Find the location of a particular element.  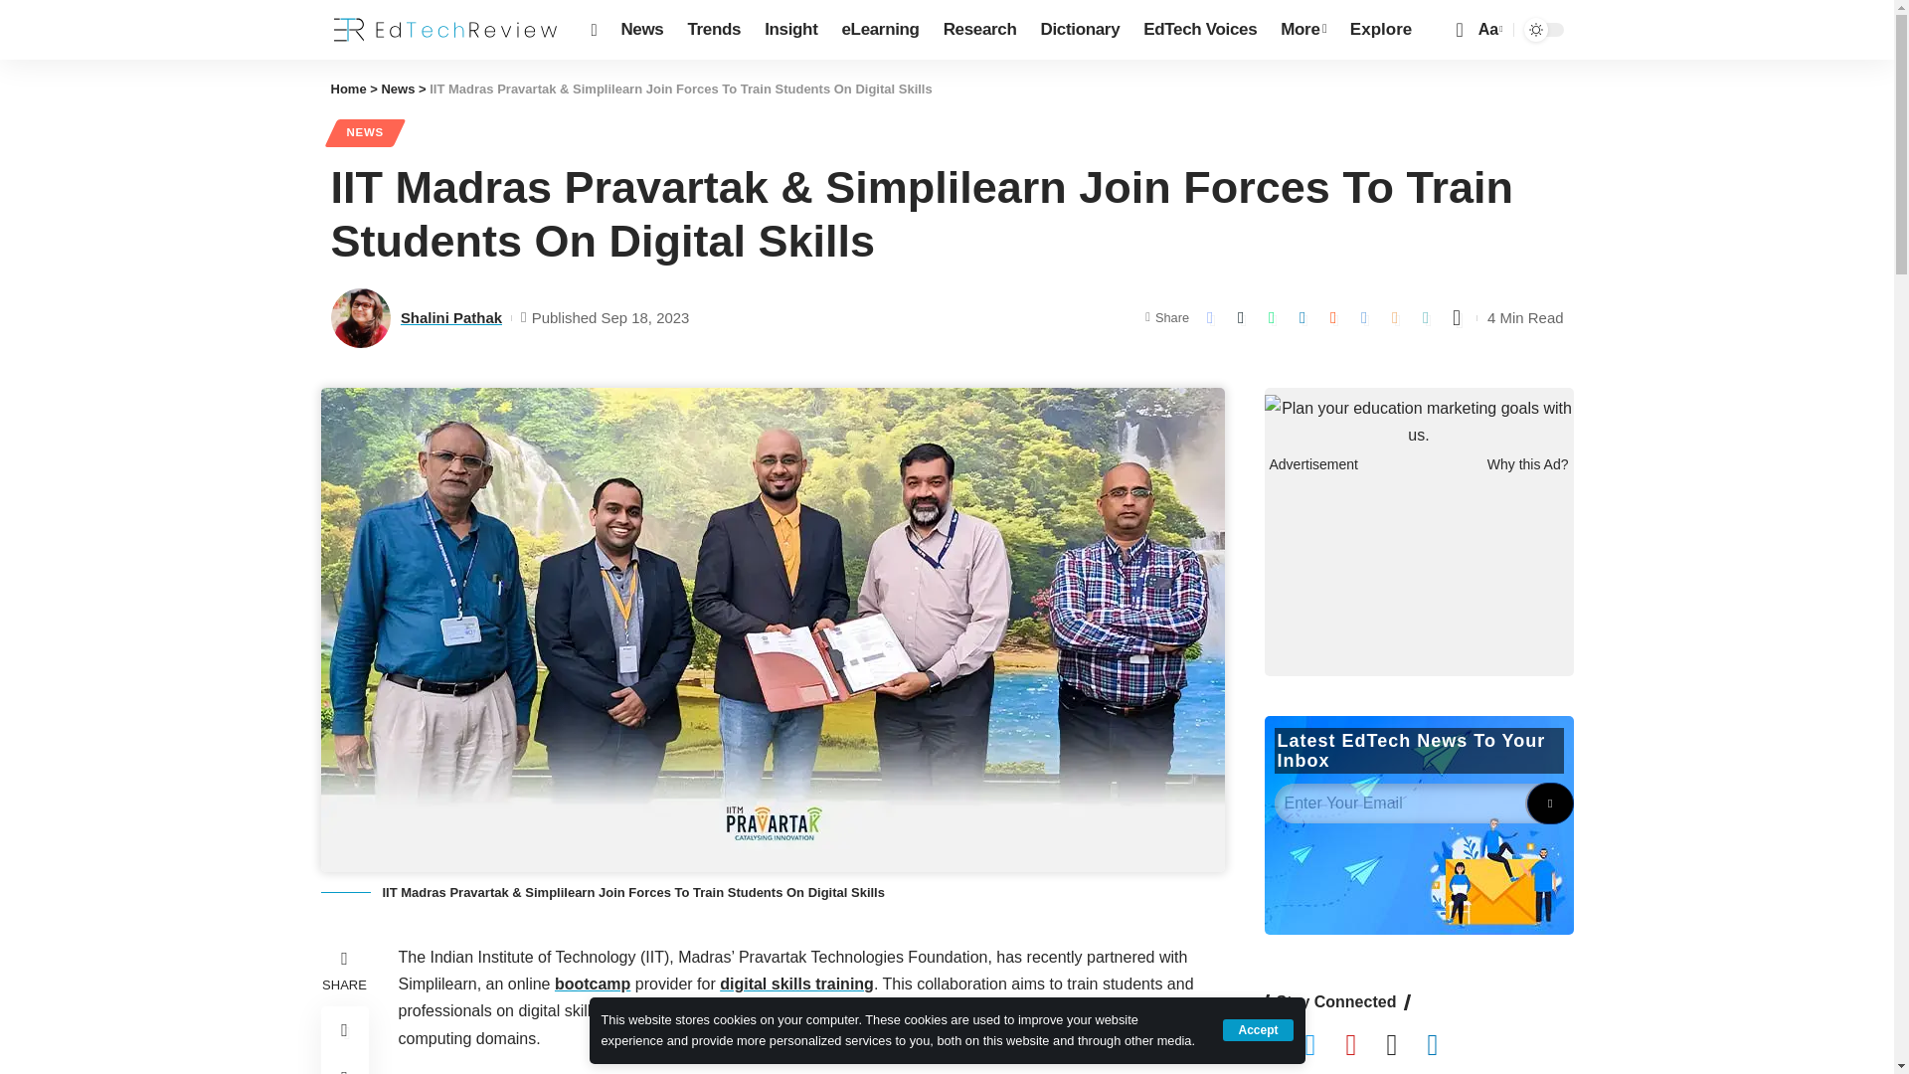

News is located at coordinates (642, 30).